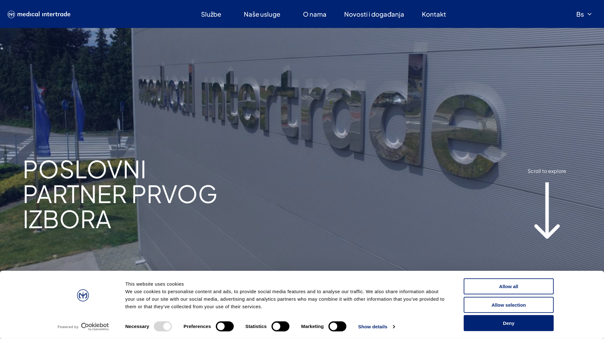 The width and height of the screenshot is (604, 339). What do you see at coordinates (509, 323) in the screenshot?
I see `Deny` at bounding box center [509, 323].